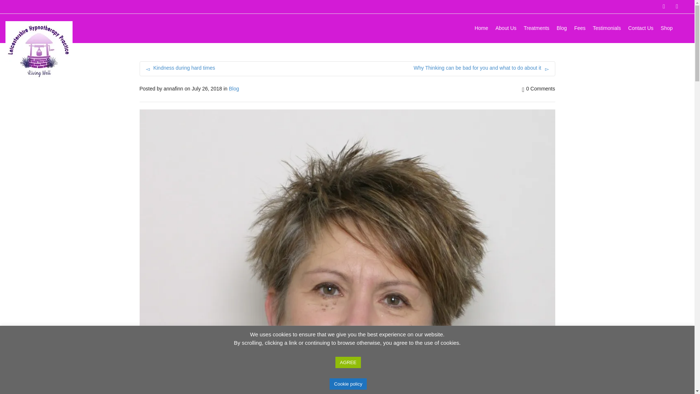  Describe the element at coordinates (506, 29) in the screenshot. I see `About Us` at that location.